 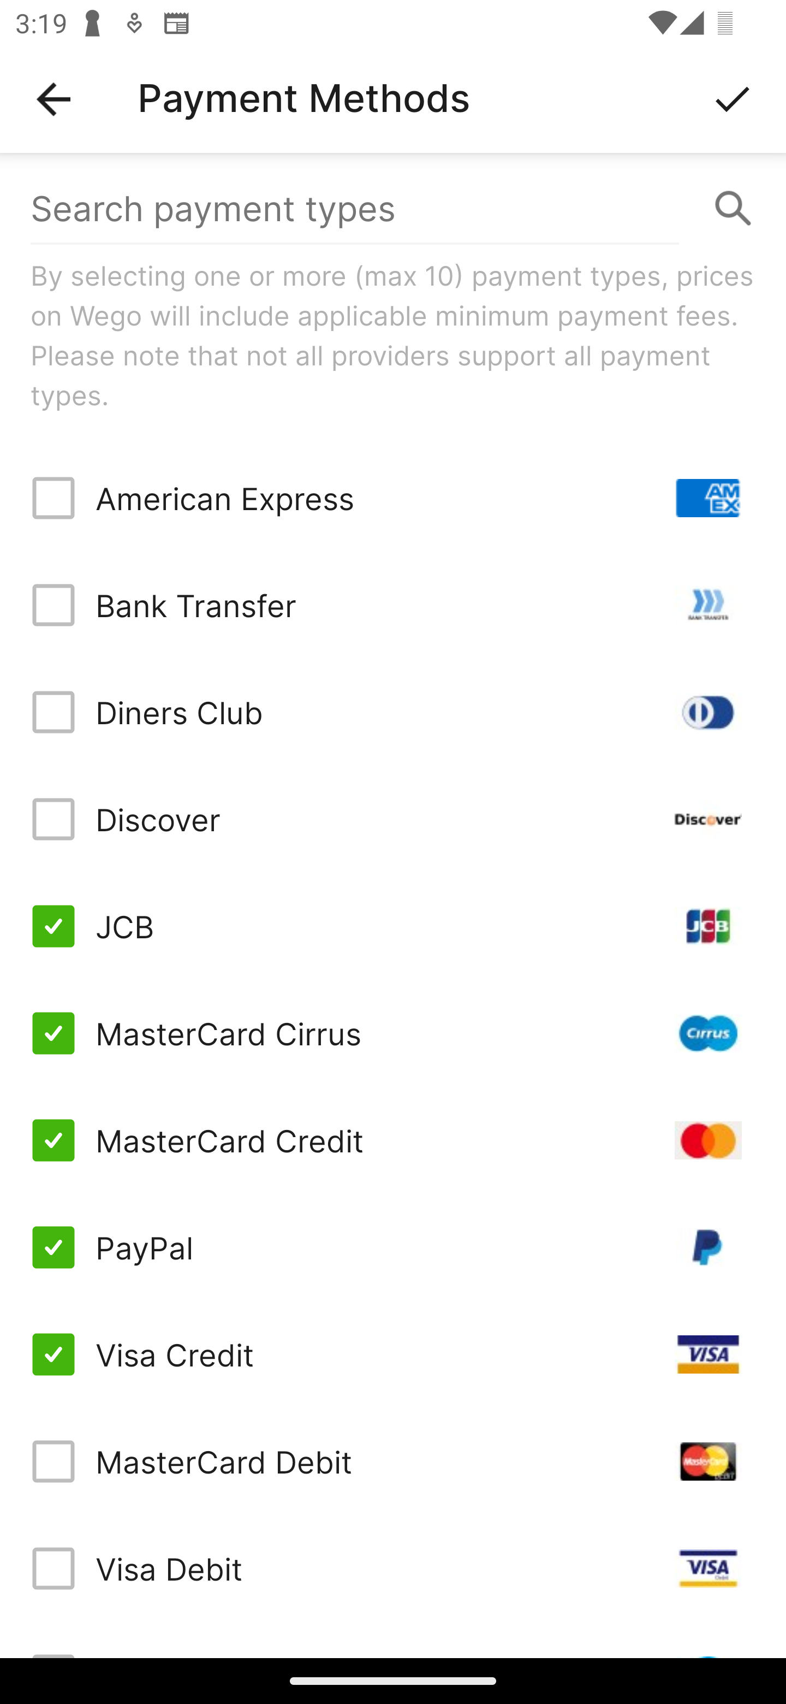 I want to click on Discover, so click(x=393, y=818).